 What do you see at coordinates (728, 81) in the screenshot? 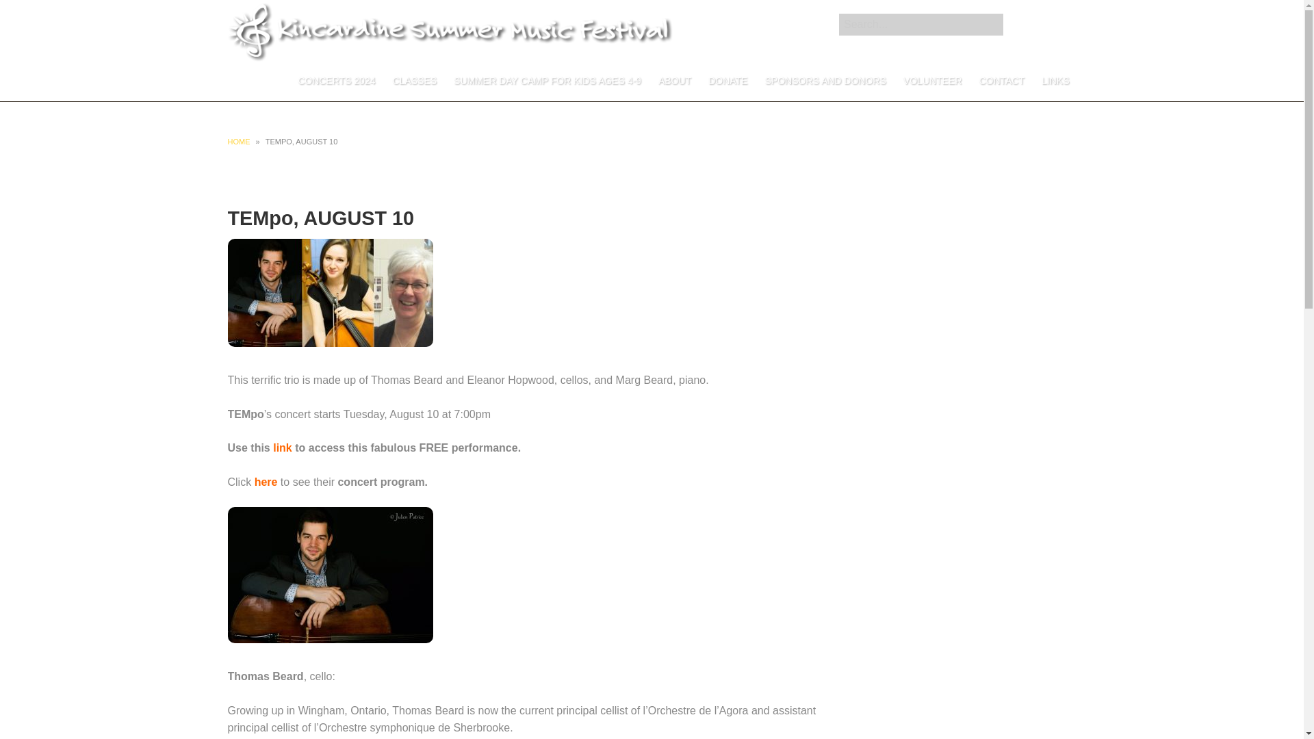
I see `DONATE` at bounding box center [728, 81].